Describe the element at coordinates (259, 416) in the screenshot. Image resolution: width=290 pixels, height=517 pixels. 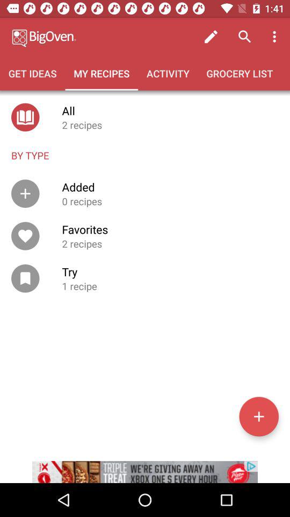
I see `add option` at that location.